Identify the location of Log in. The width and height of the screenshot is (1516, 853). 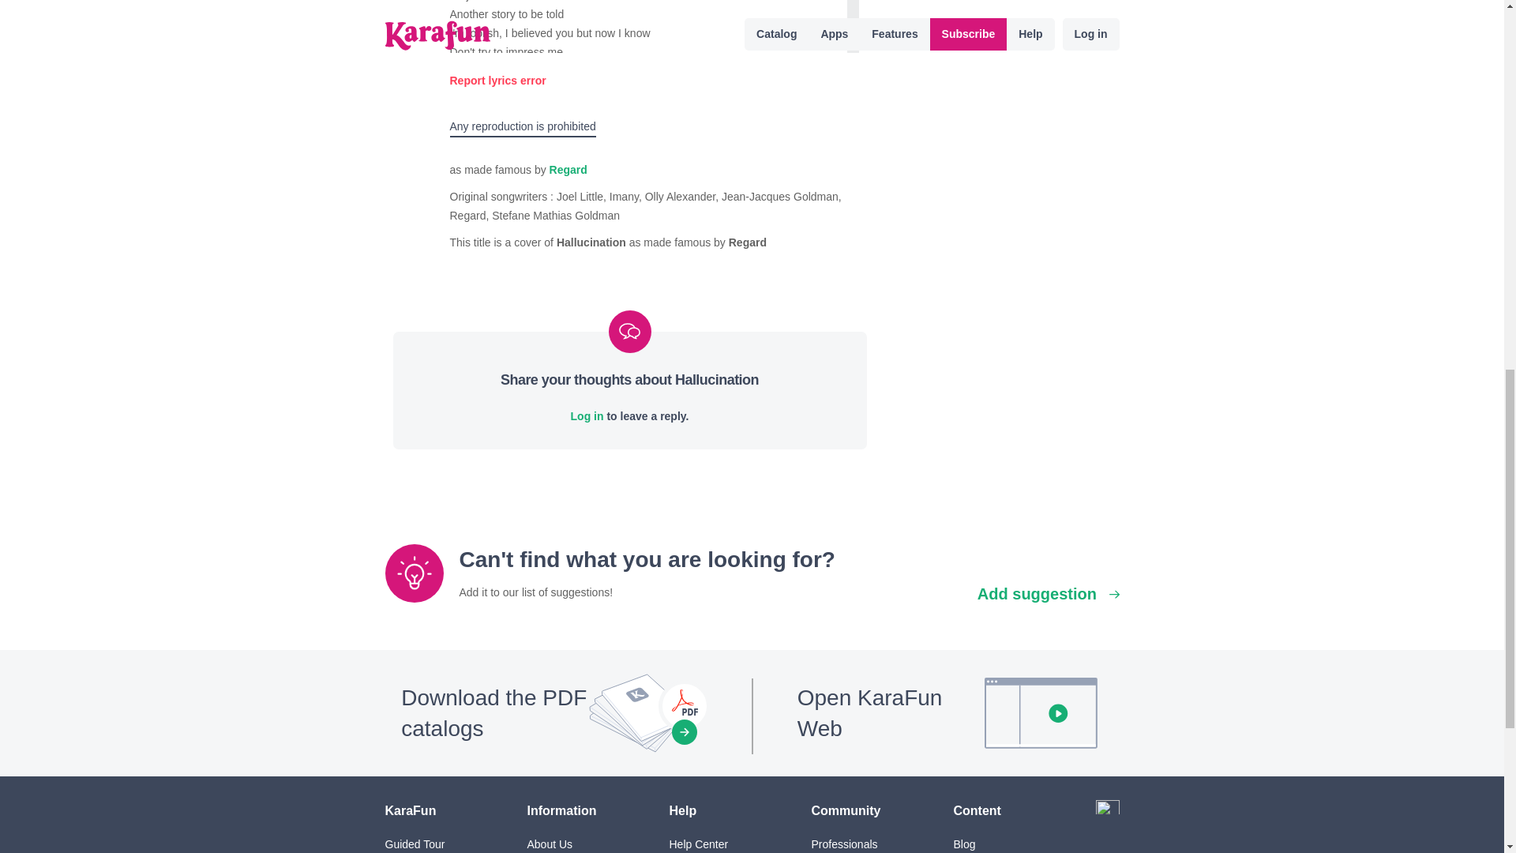
(587, 415).